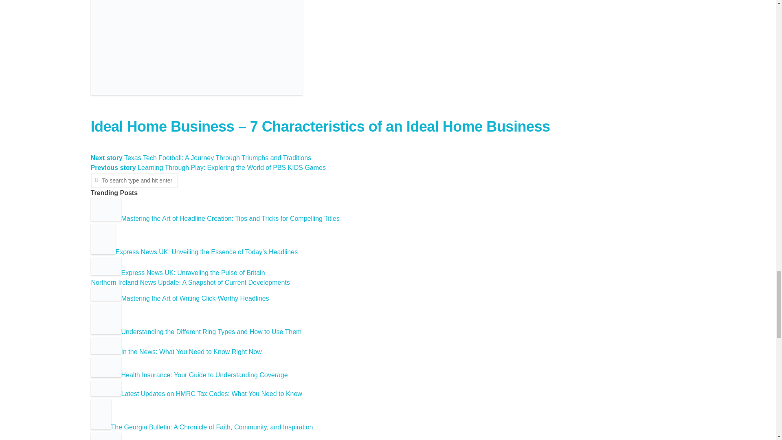  What do you see at coordinates (178, 273) in the screenshot?
I see `Express News UK: Unraveling the Pulse of Britain` at bounding box center [178, 273].